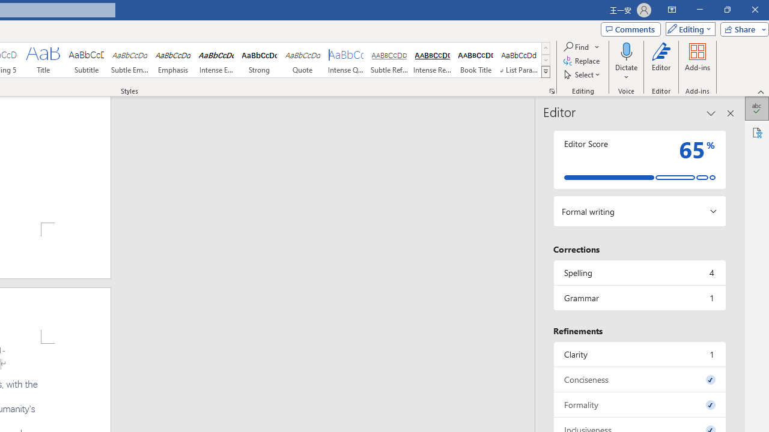 The image size is (769, 432). Describe the element at coordinates (727, 10) in the screenshot. I see `Restore Down` at that location.